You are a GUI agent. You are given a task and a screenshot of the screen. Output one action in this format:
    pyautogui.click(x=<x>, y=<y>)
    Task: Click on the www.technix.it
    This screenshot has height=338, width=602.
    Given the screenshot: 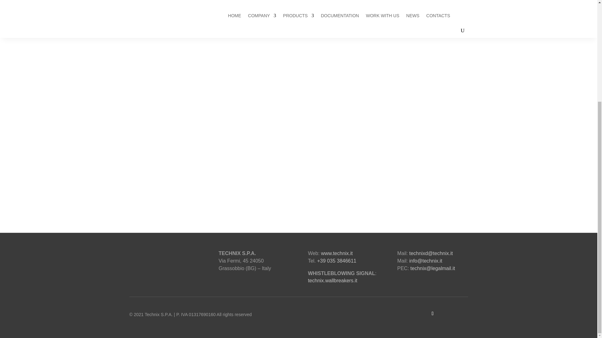 What is the action you would take?
    pyautogui.click(x=337, y=253)
    